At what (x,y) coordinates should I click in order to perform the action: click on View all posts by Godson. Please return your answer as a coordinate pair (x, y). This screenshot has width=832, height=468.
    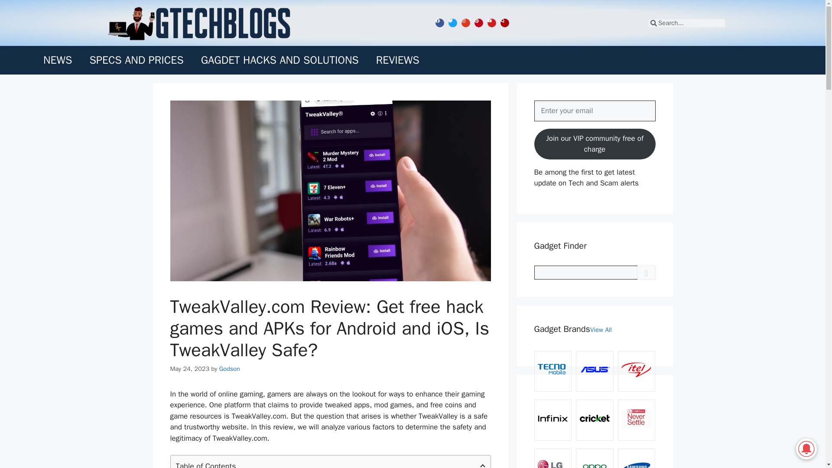
    Looking at the image, I should click on (230, 368).